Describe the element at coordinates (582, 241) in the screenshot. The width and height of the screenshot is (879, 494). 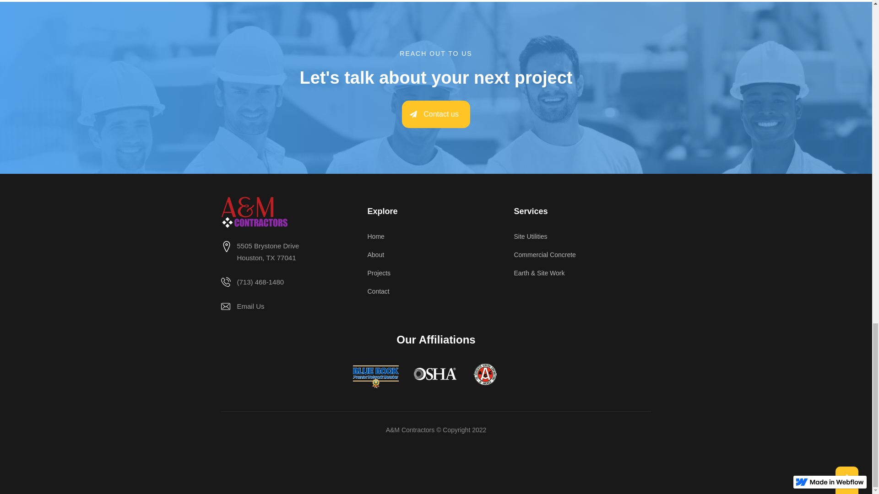
I see `Site Utilities` at that location.